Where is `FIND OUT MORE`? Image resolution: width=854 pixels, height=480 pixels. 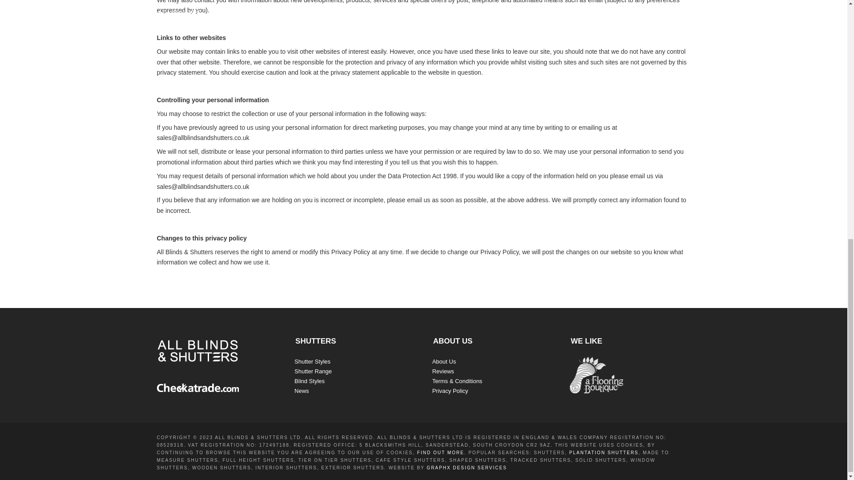
FIND OUT MORE is located at coordinates (441, 452).